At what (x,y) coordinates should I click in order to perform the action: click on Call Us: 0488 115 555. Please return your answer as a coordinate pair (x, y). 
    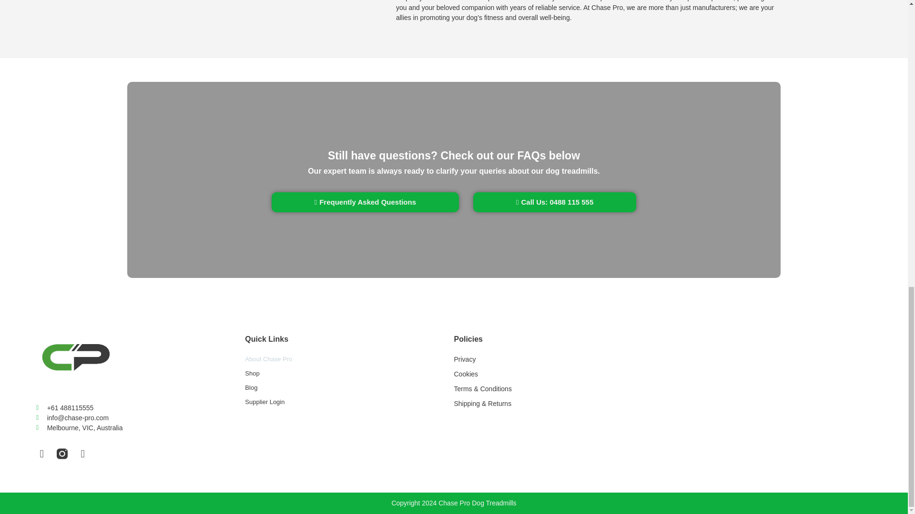
    Looking at the image, I should click on (554, 202).